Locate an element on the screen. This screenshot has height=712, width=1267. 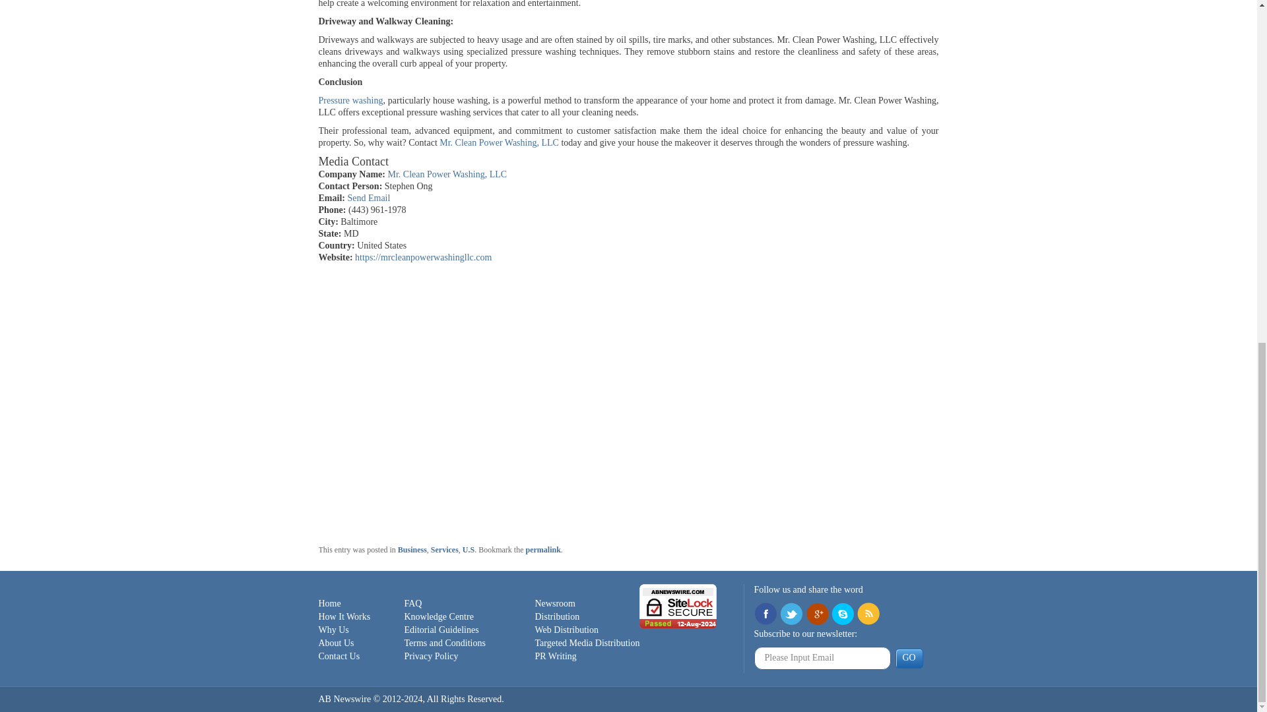
Please Input Email is located at coordinates (822, 658).